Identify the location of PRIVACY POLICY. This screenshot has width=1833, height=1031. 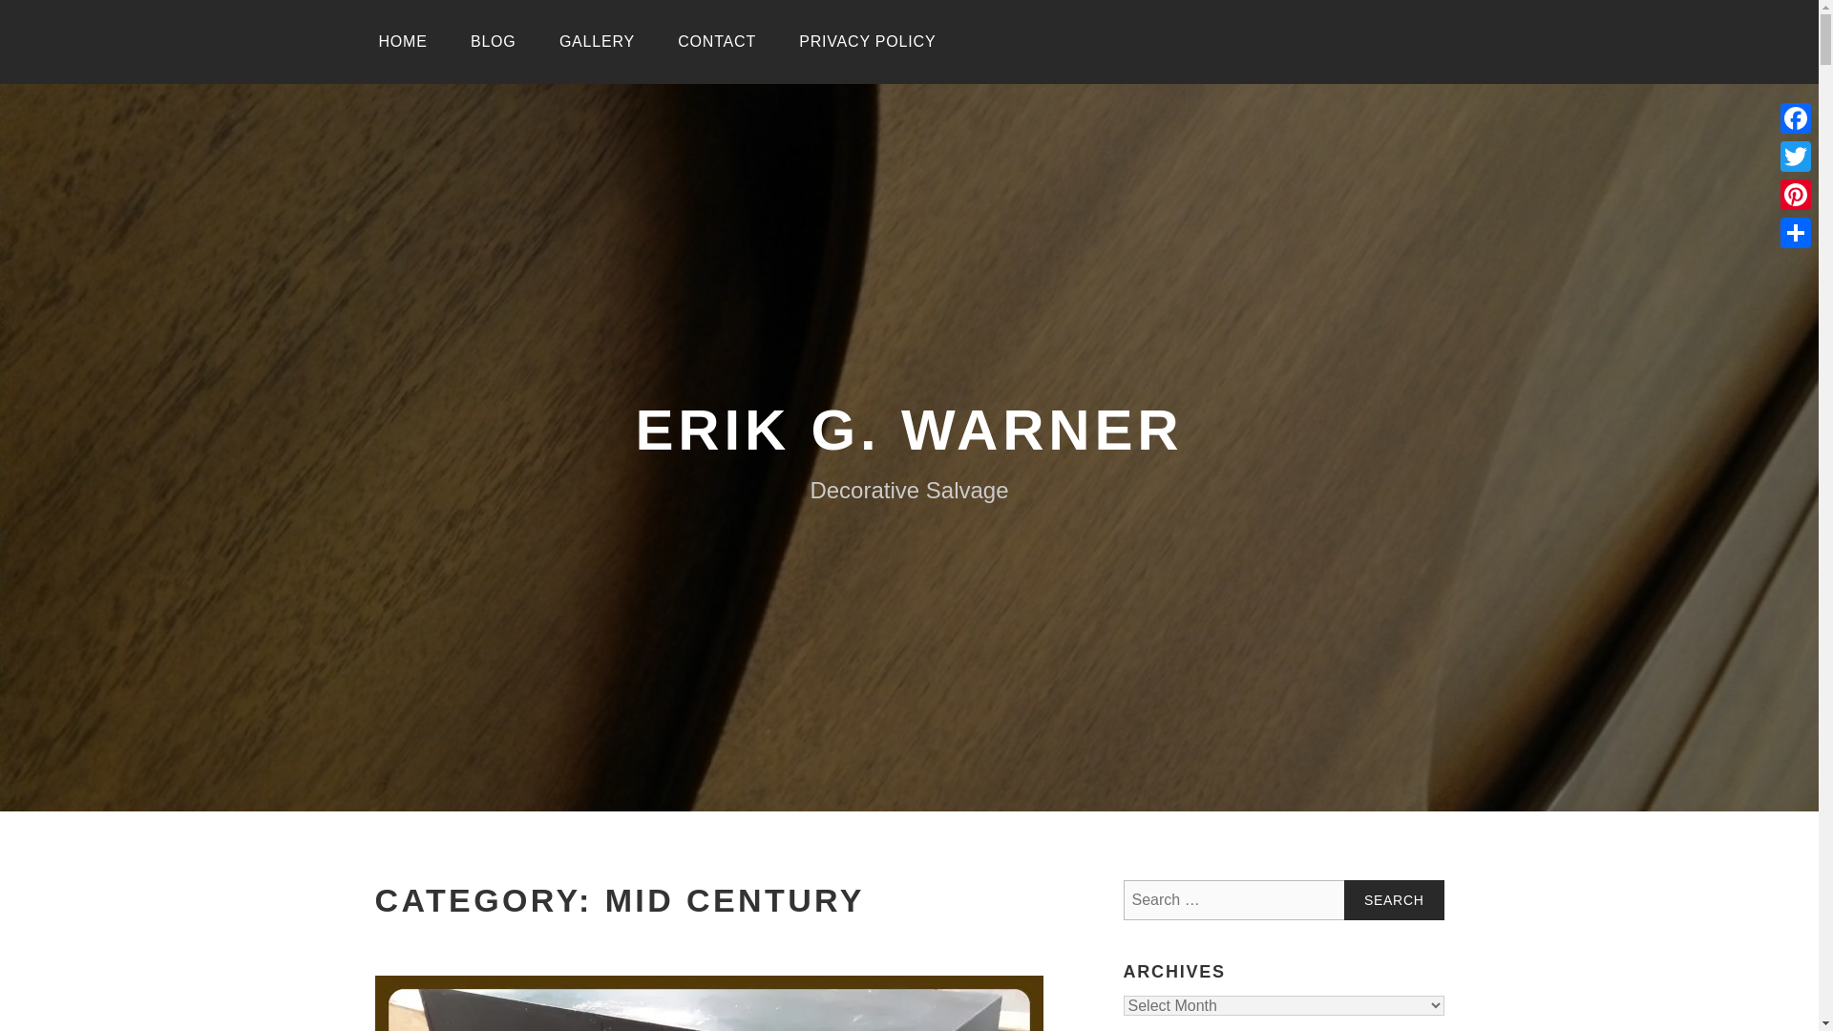
(867, 42).